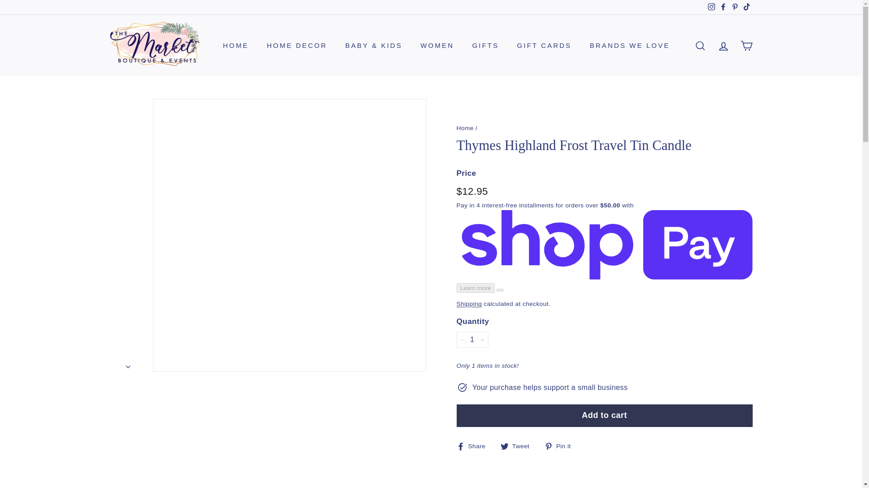 Image resolution: width=869 pixels, height=488 pixels. What do you see at coordinates (465, 128) in the screenshot?
I see `Back to the frontpage` at bounding box center [465, 128].